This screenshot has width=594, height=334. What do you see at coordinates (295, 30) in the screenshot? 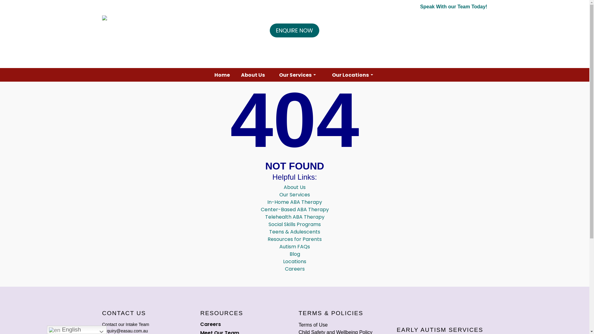
I see `ENQUIRE NOW` at bounding box center [295, 30].